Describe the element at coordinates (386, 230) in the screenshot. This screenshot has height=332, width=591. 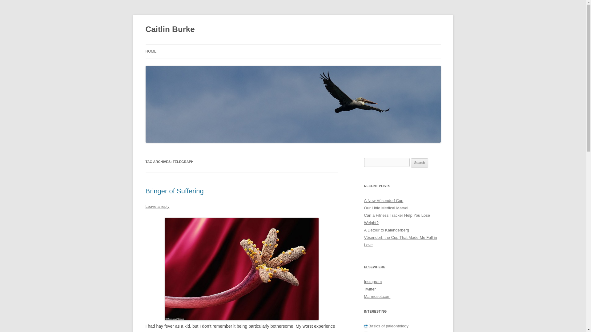
I see `A Detour to Kalenderberg` at that location.